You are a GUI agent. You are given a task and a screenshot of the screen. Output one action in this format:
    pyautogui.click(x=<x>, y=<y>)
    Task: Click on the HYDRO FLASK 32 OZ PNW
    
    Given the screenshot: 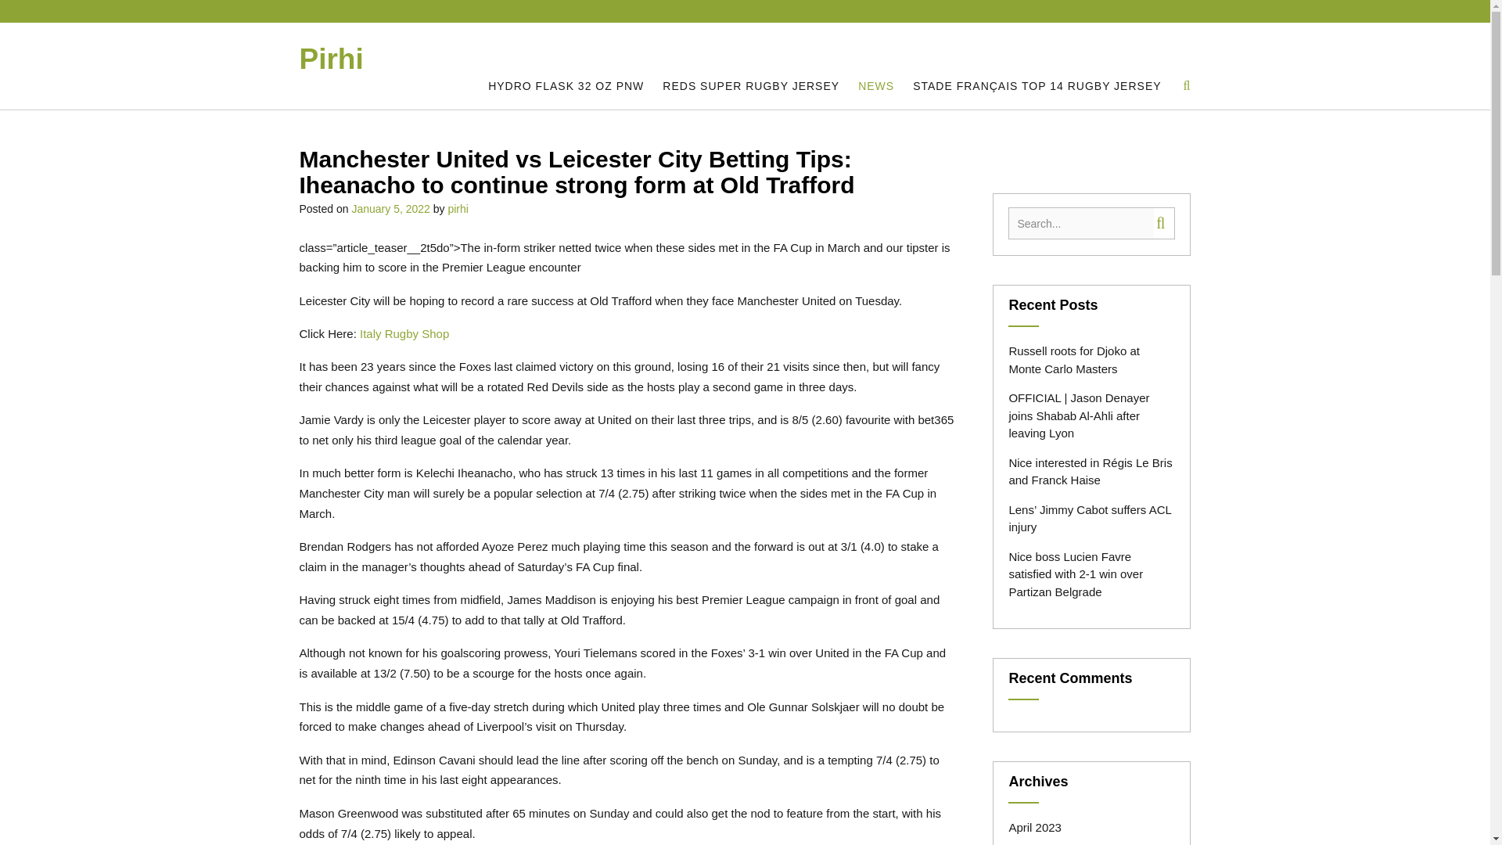 What is the action you would take?
    pyautogui.click(x=566, y=86)
    